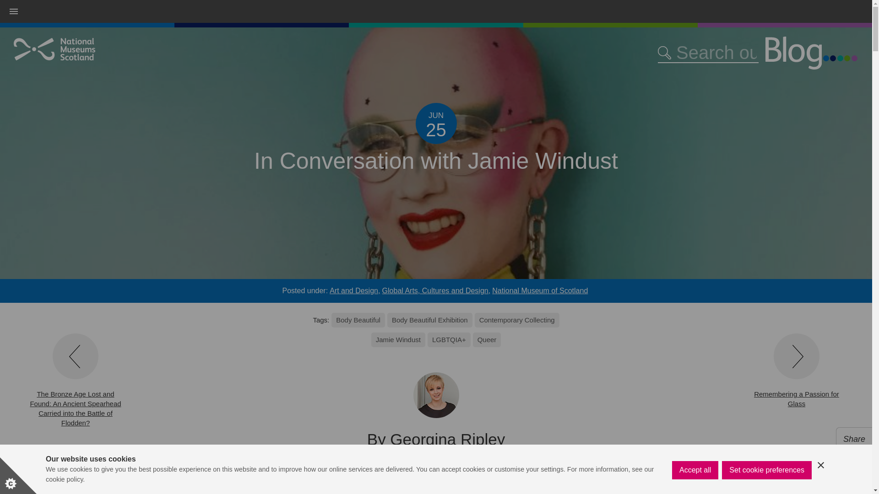 The image size is (879, 494). Describe the element at coordinates (436, 290) in the screenshot. I see `Global Arts, Cultures and Design,` at that location.